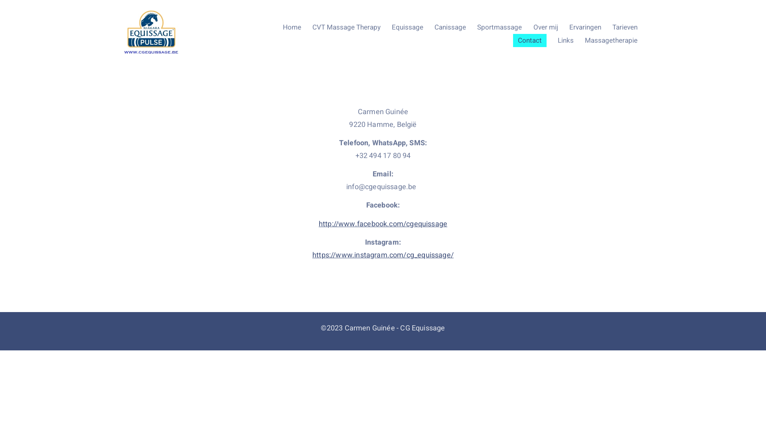 The height and width of the screenshot is (431, 766). I want to click on http://www.facebook.com/cgequissage, so click(383, 224).